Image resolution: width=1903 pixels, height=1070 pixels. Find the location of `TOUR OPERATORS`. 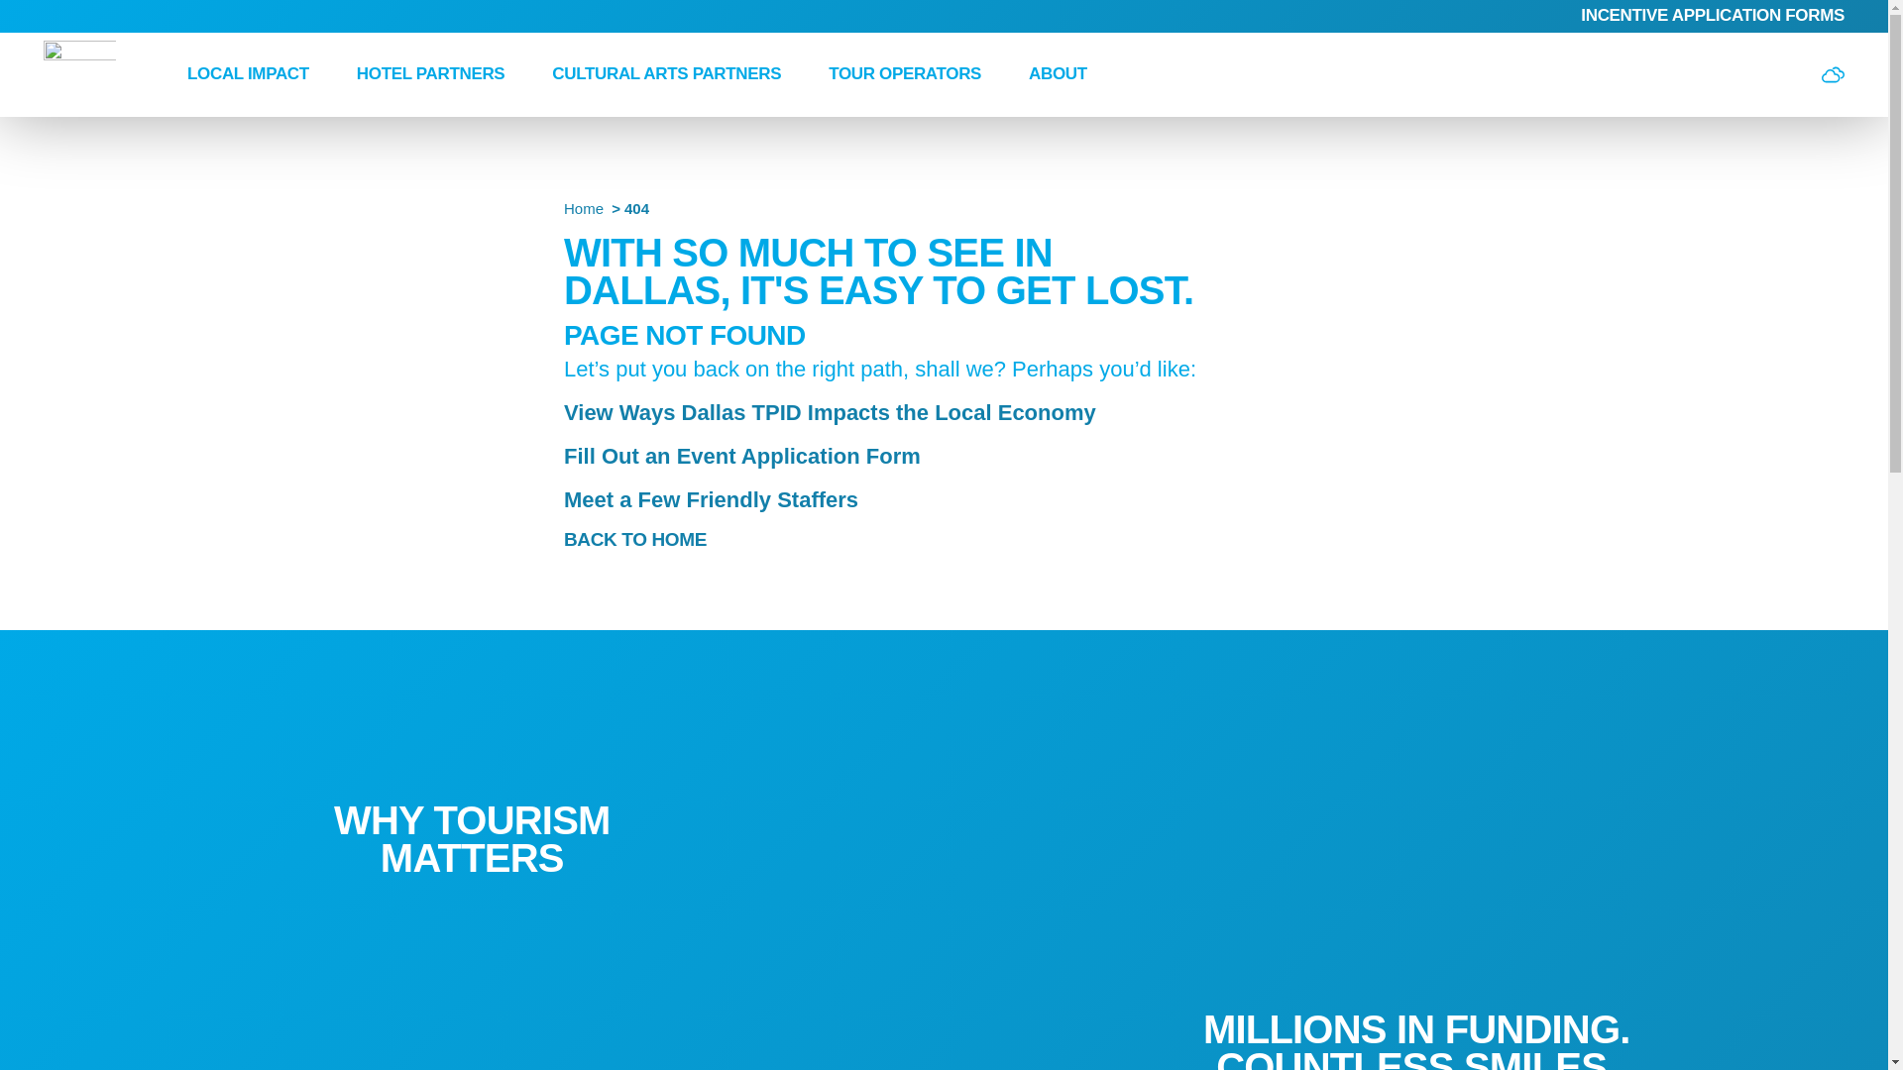

TOUR OPERATORS is located at coordinates (904, 73).